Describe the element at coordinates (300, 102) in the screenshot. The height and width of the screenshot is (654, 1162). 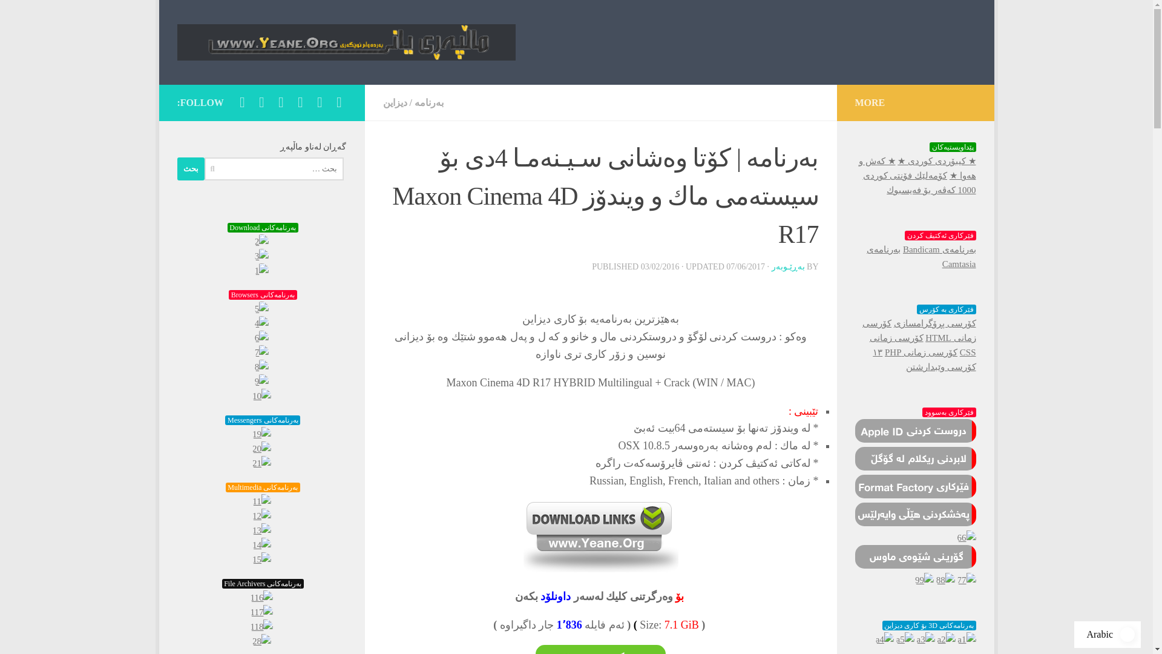
I see `Twitter` at that location.